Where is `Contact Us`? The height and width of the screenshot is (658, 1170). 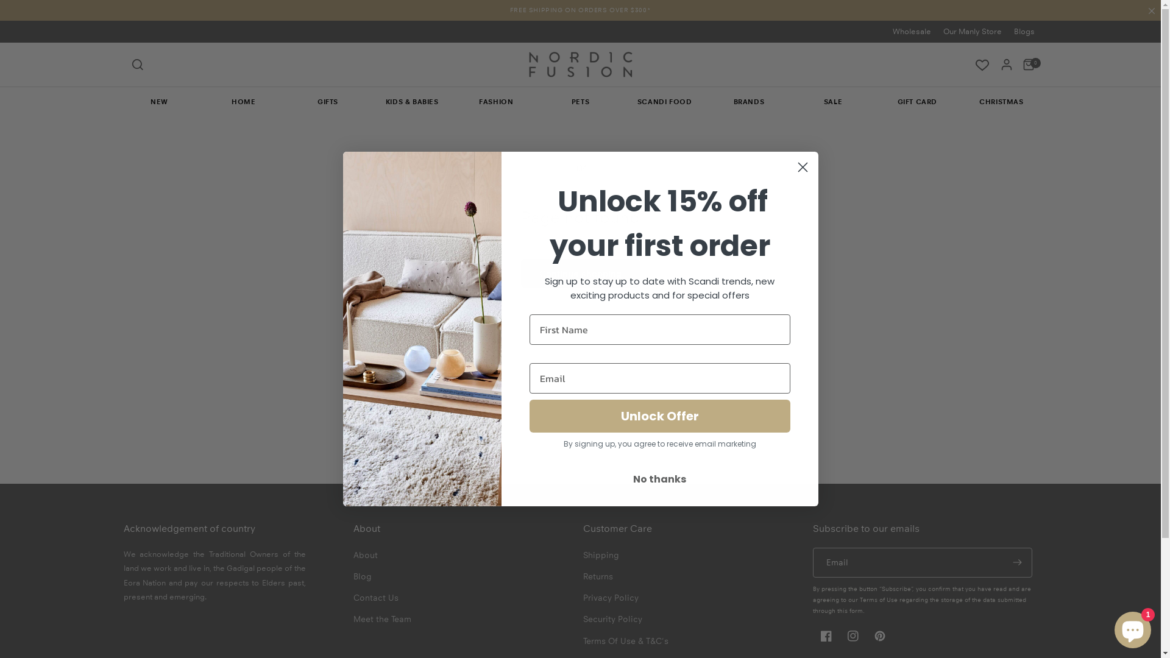
Contact Us is located at coordinates (376, 598).